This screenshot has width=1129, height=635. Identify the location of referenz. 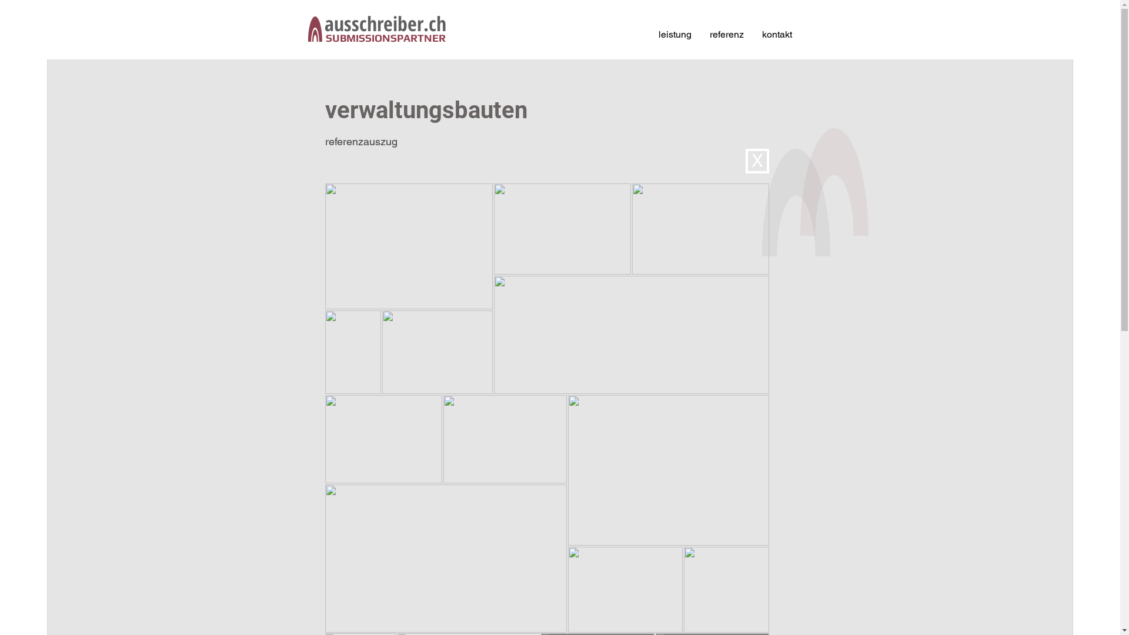
(727, 35).